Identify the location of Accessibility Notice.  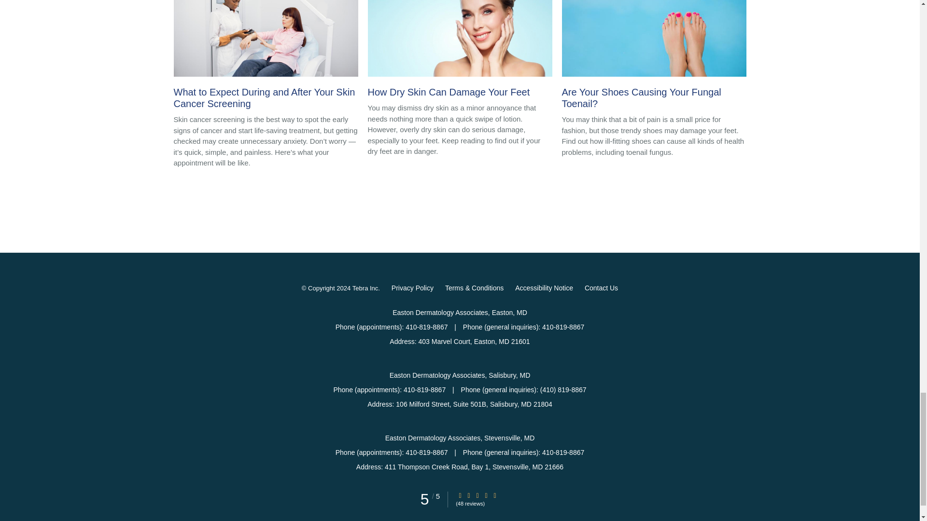
(544, 288).